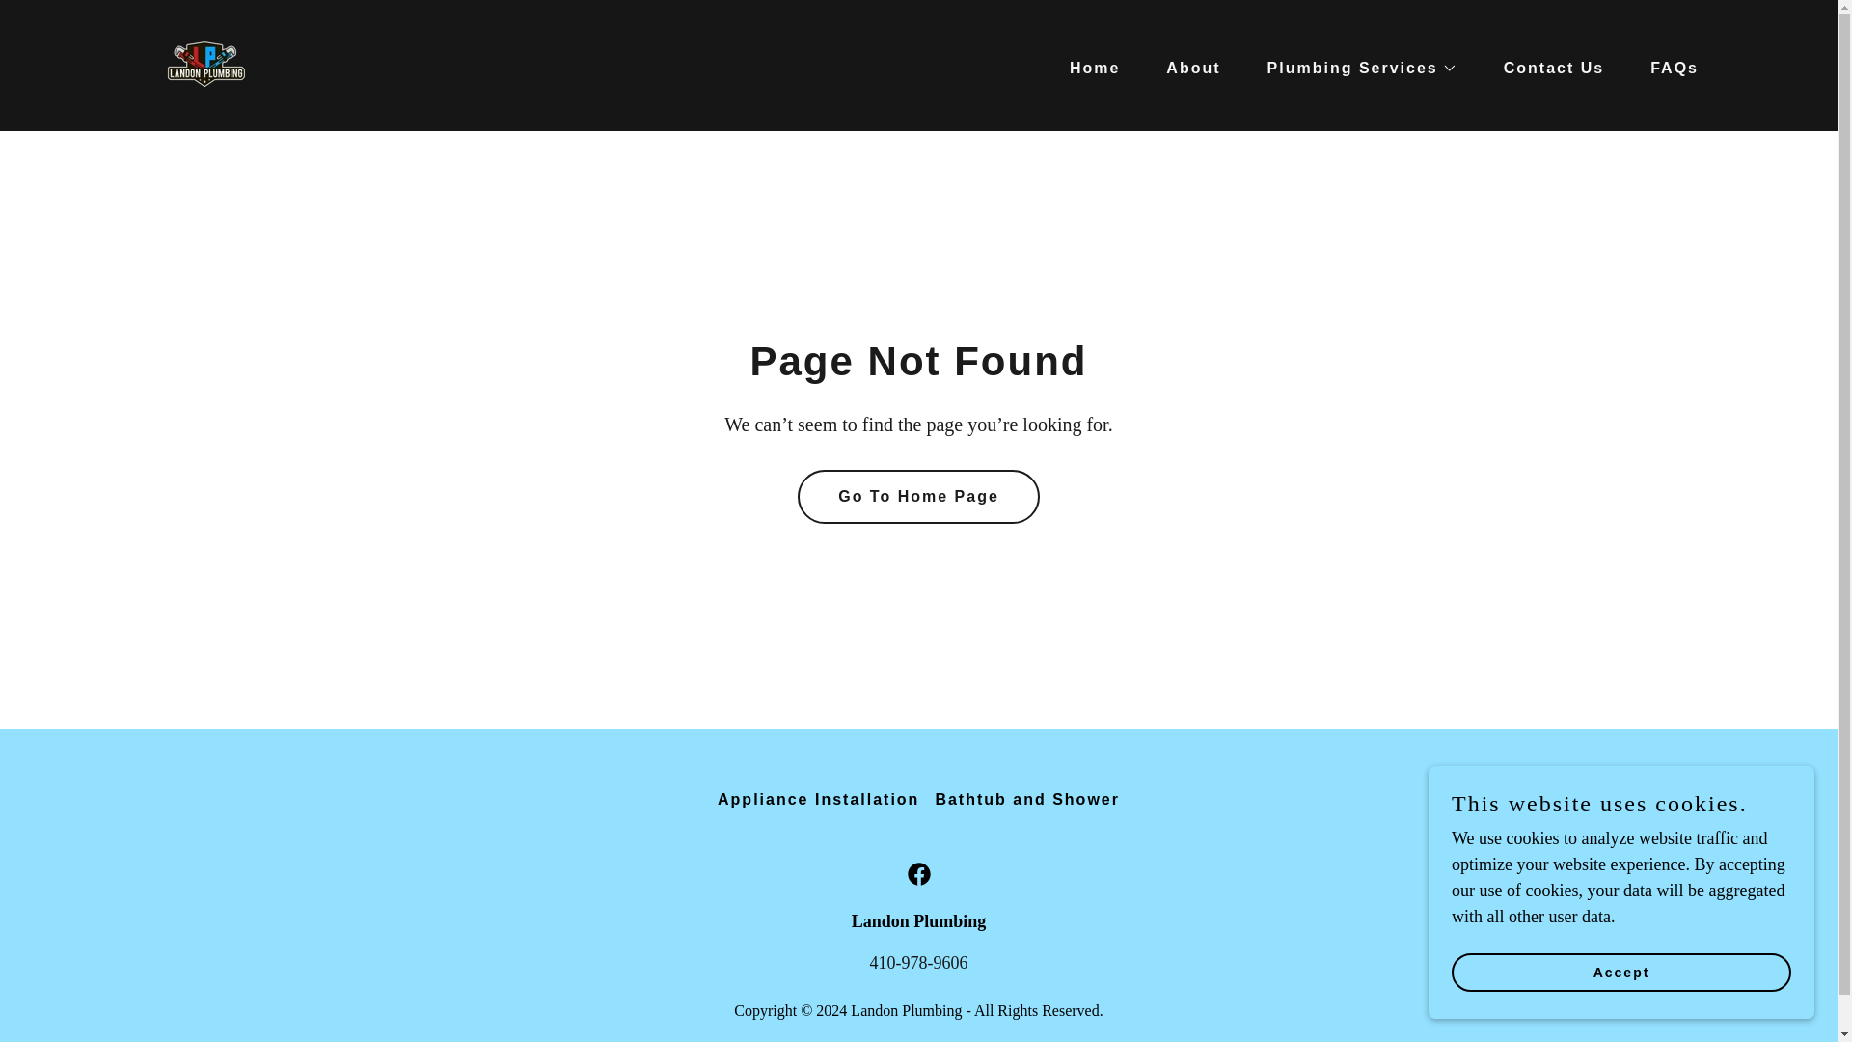  What do you see at coordinates (1667, 67) in the screenshot?
I see `FAQs` at bounding box center [1667, 67].